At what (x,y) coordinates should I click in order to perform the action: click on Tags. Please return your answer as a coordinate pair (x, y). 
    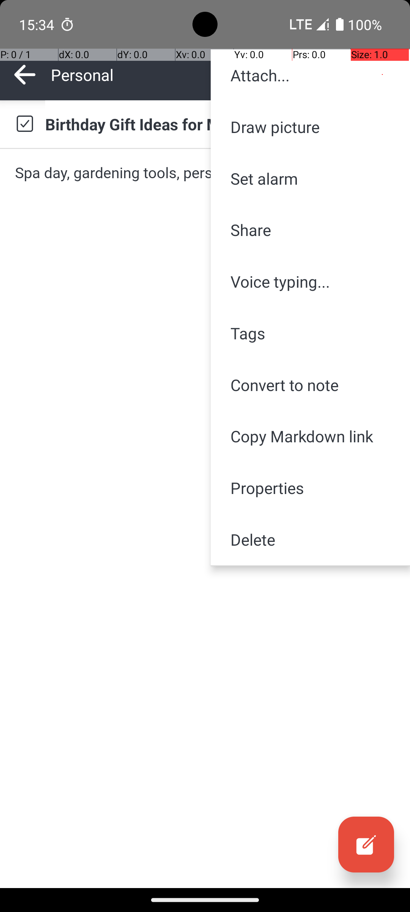
    Looking at the image, I should click on (311, 333).